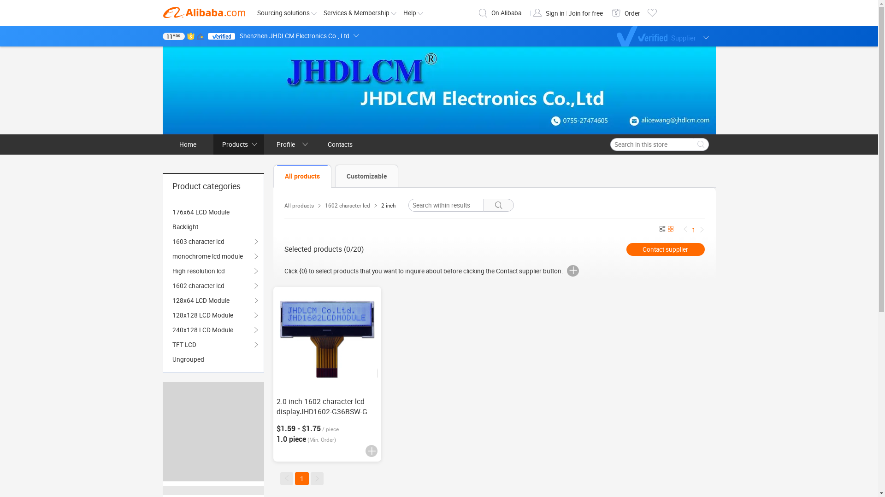 This screenshot has height=497, width=885. I want to click on 176x64 LCD Module, so click(213, 212).